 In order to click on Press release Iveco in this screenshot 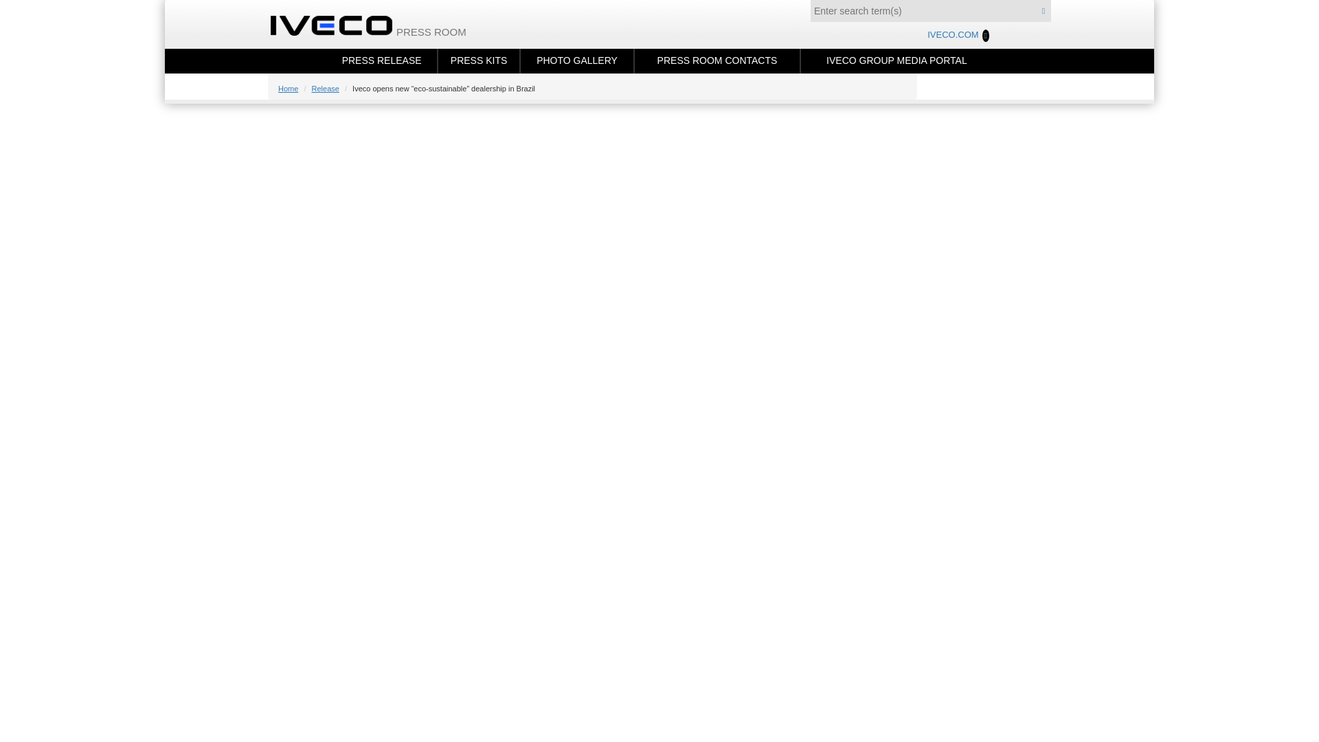, I will do `click(381, 60)`.